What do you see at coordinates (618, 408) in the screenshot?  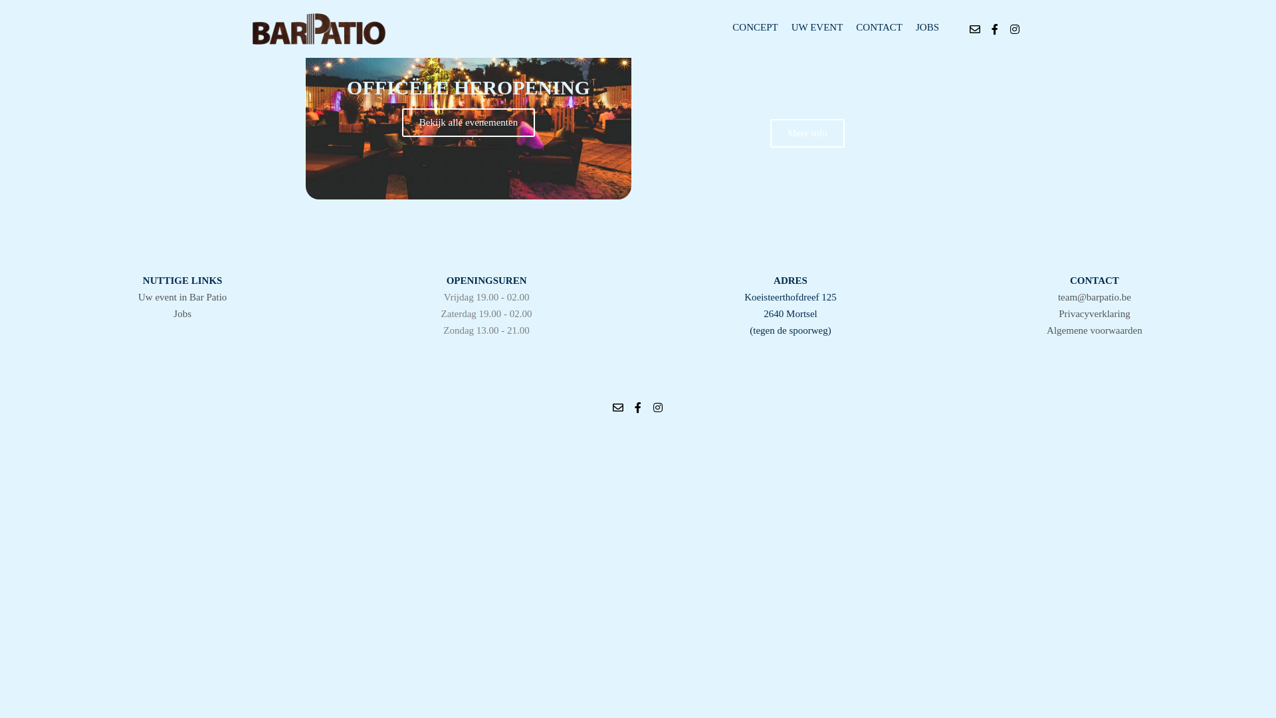 I see `E-mail` at bounding box center [618, 408].